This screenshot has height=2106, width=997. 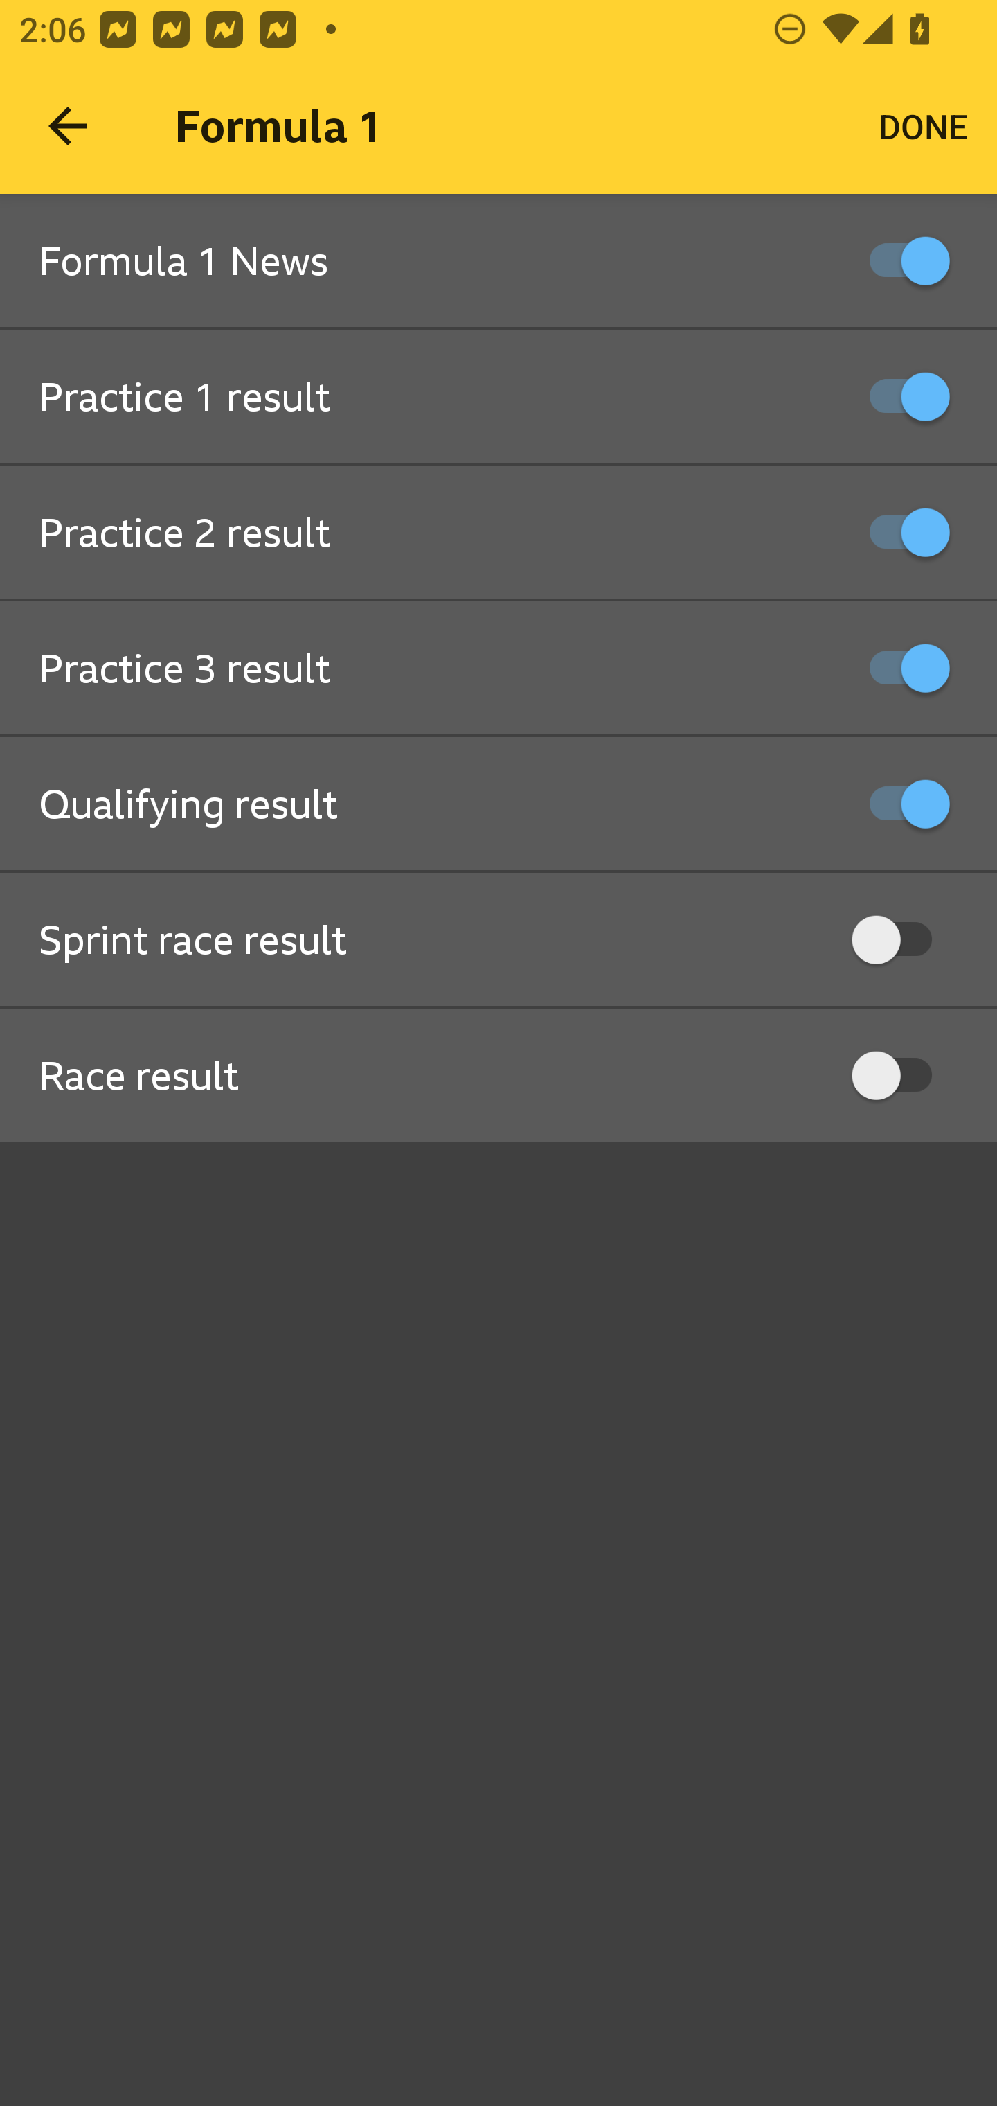 I want to click on Navigate up, so click(x=68, y=126).